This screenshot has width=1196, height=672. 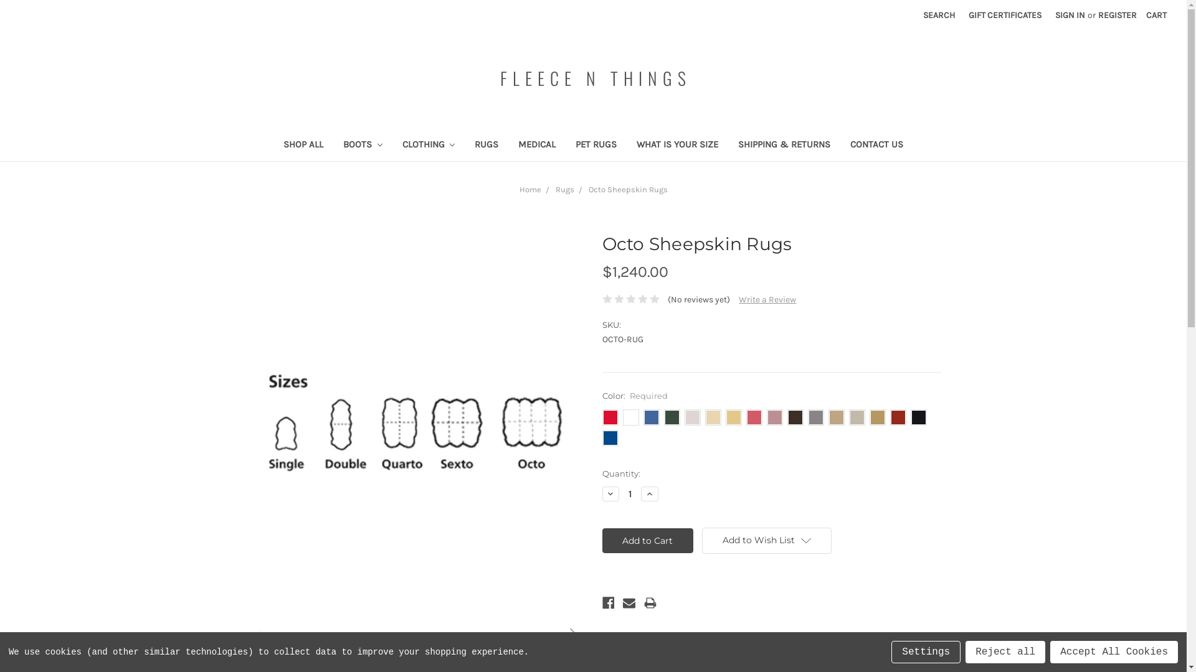 What do you see at coordinates (628, 189) in the screenshot?
I see `Octo Sheepskin Rugs` at bounding box center [628, 189].